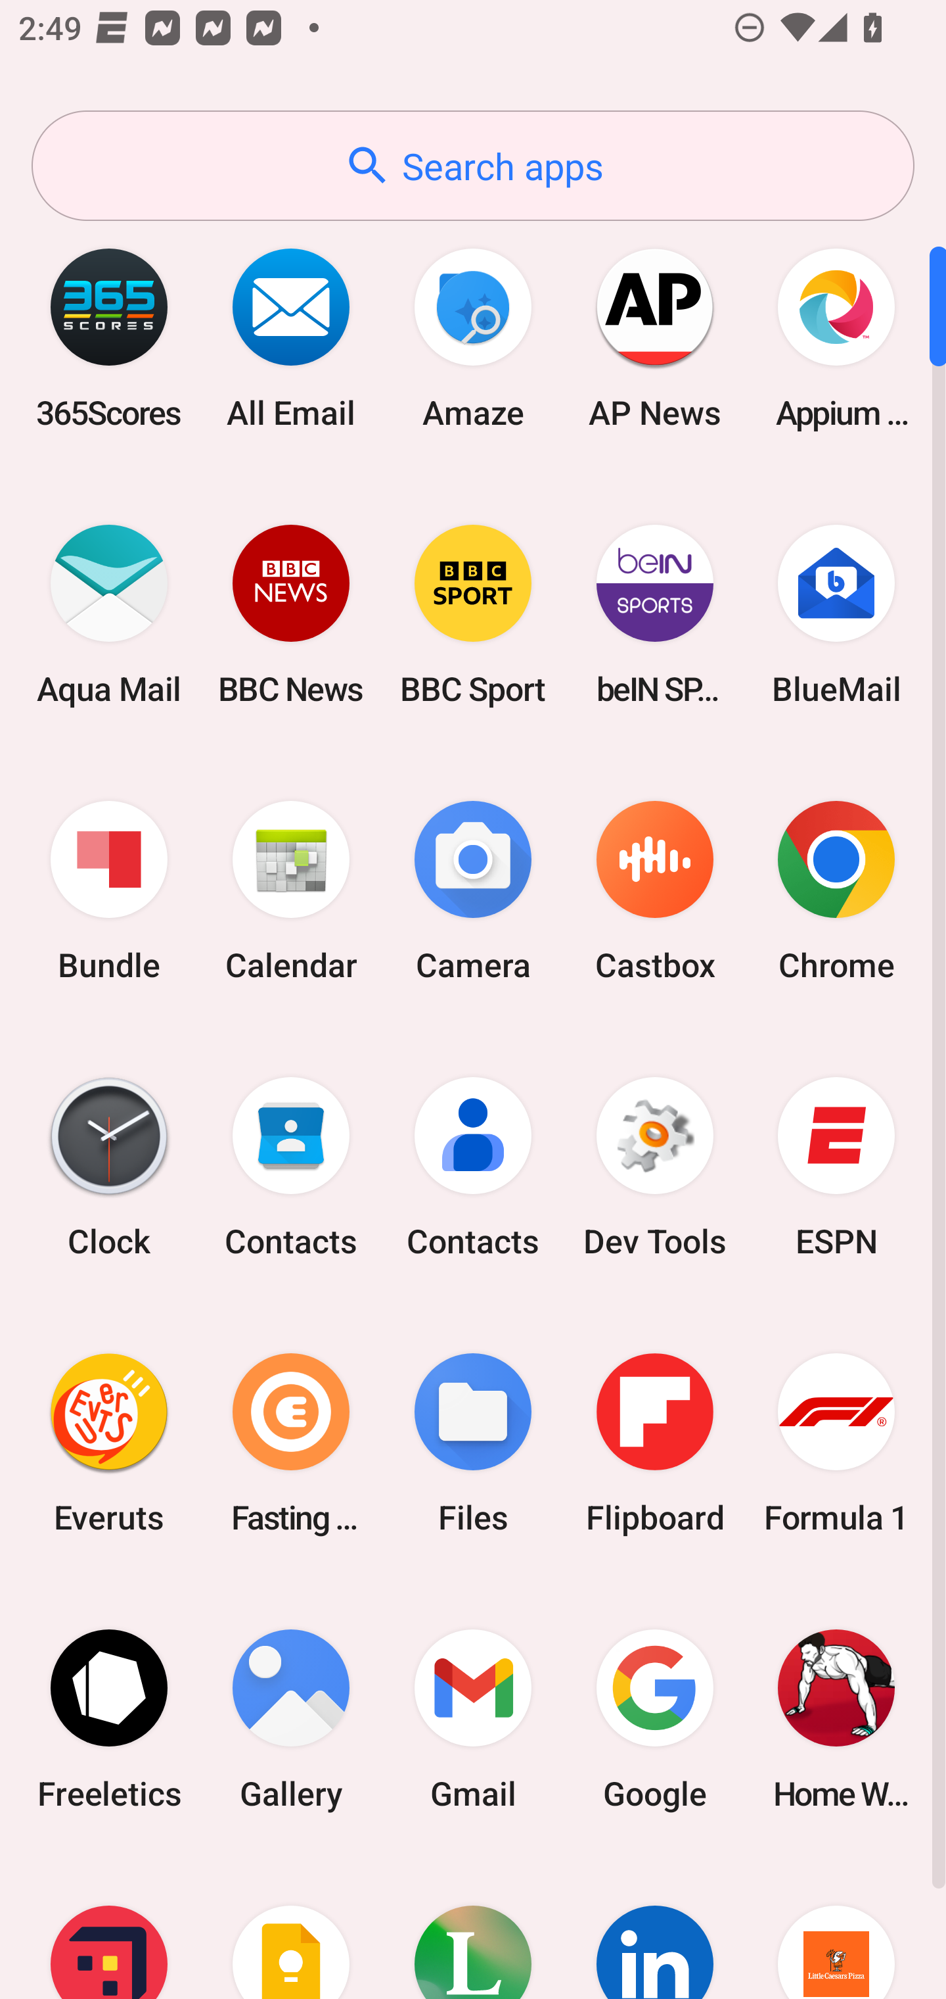 The height and width of the screenshot is (1999, 946). Describe the element at coordinates (473, 1928) in the screenshot. I see `Lifesum` at that location.